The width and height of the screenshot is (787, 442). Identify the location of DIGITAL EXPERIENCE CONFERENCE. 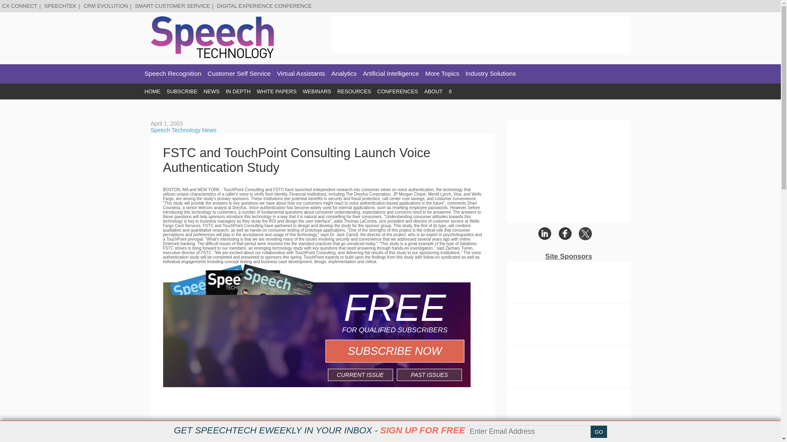
(264, 6).